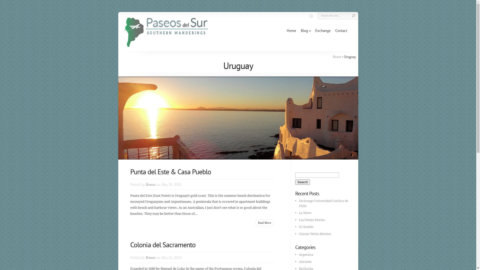 This screenshot has height=270, width=480. Describe the element at coordinates (341, 31) in the screenshot. I see `Contact` at that location.